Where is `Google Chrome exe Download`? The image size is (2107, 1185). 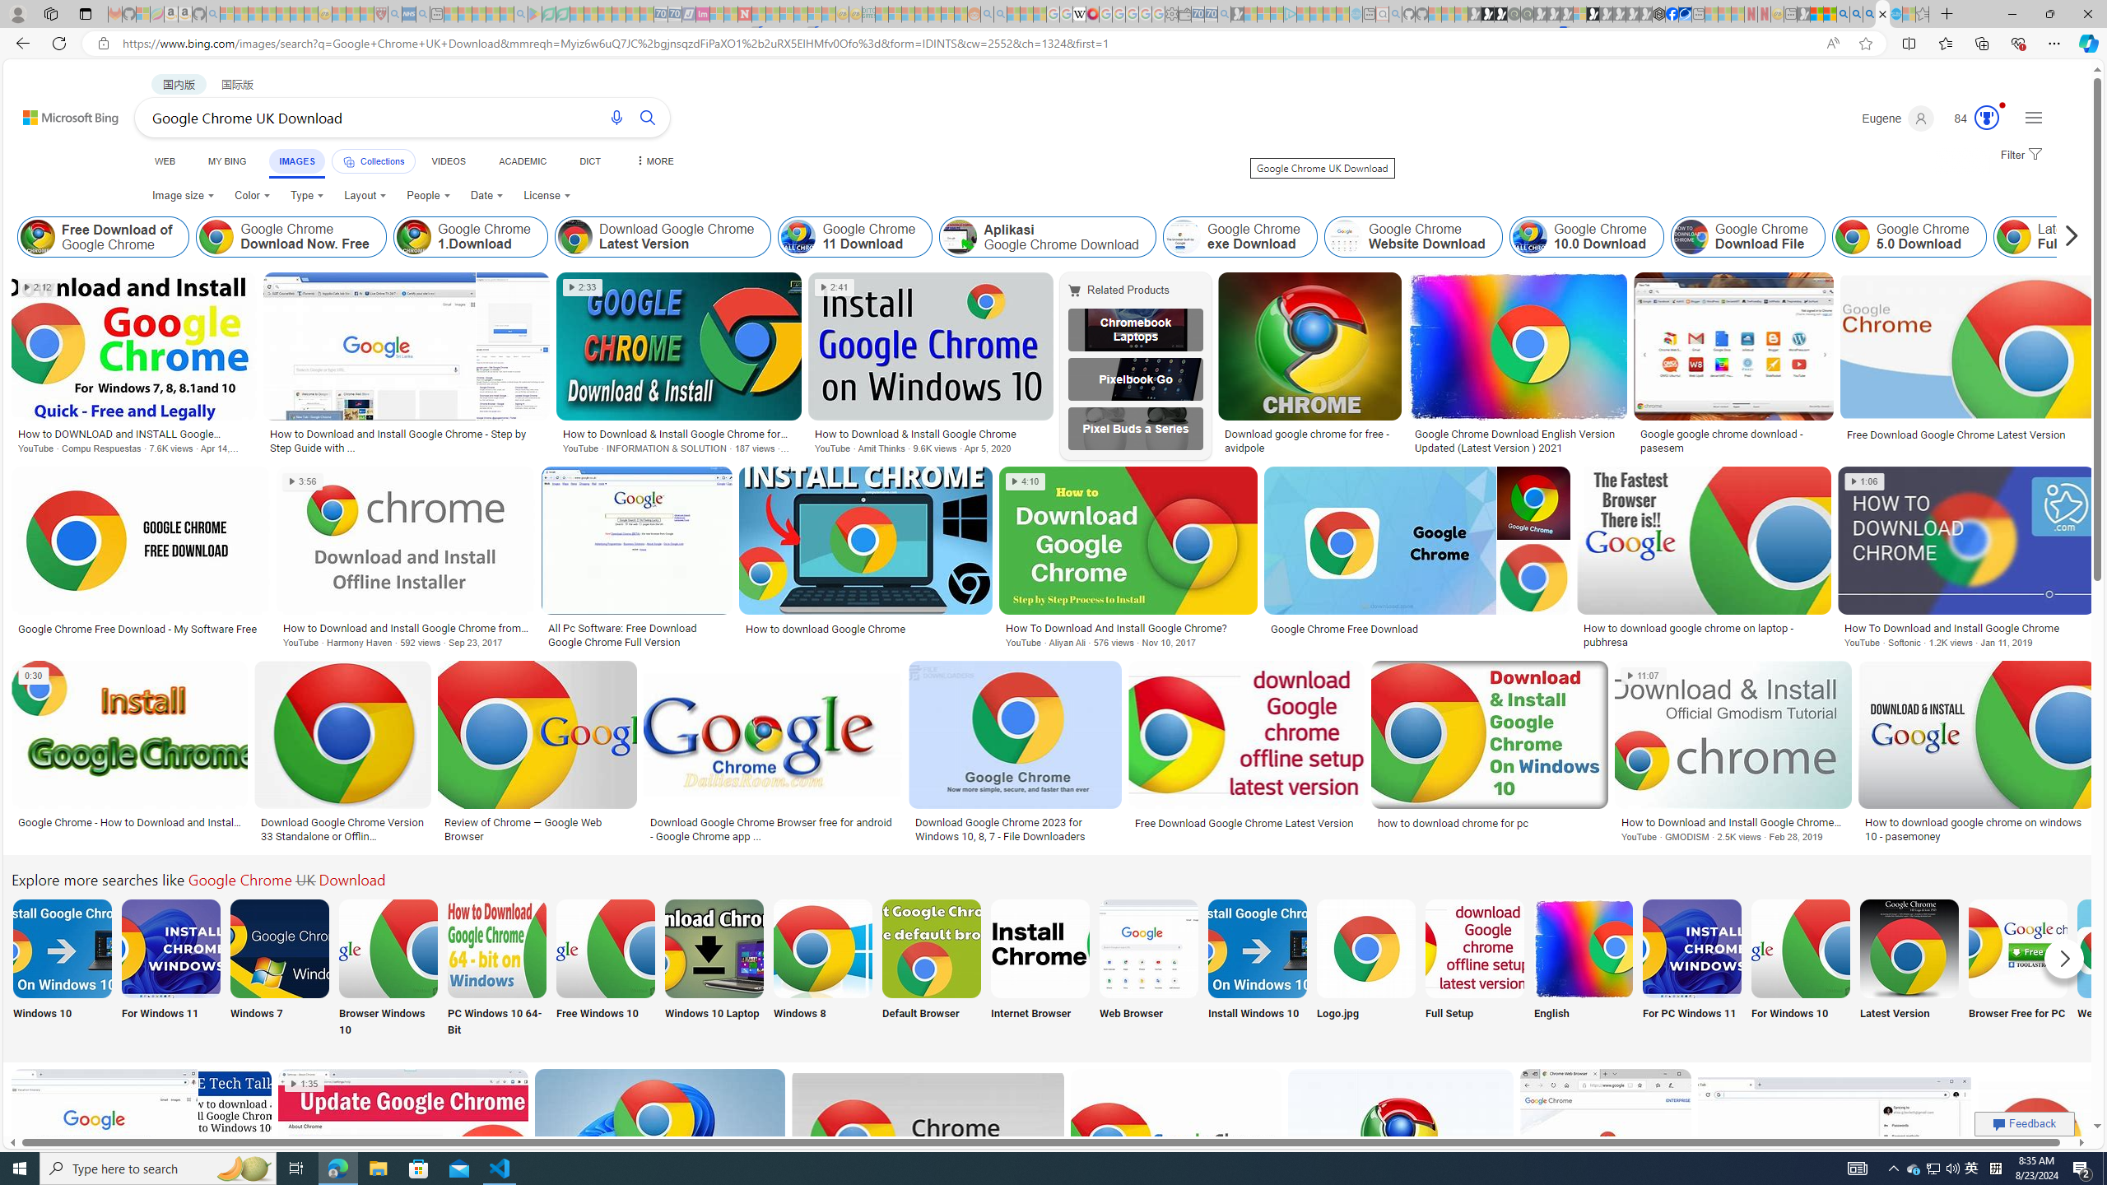
Google Chrome exe Download is located at coordinates (1183, 237).